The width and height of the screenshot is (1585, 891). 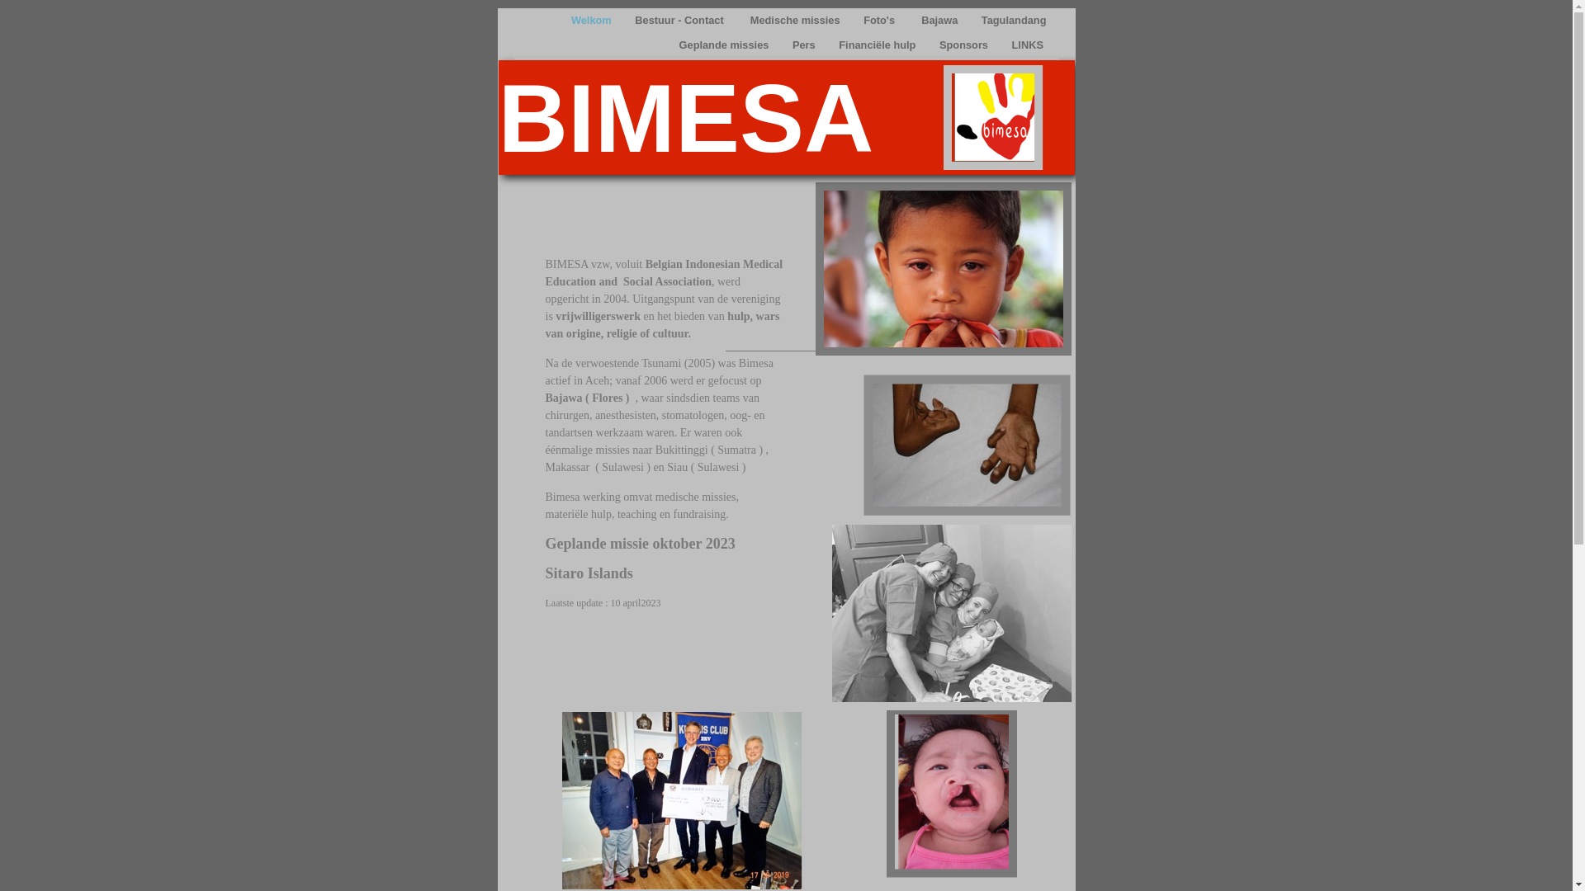 What do you see at coordinates (726, 45) in the screenshot?
I see `Geplande missies` at bounding box center [726, 45].